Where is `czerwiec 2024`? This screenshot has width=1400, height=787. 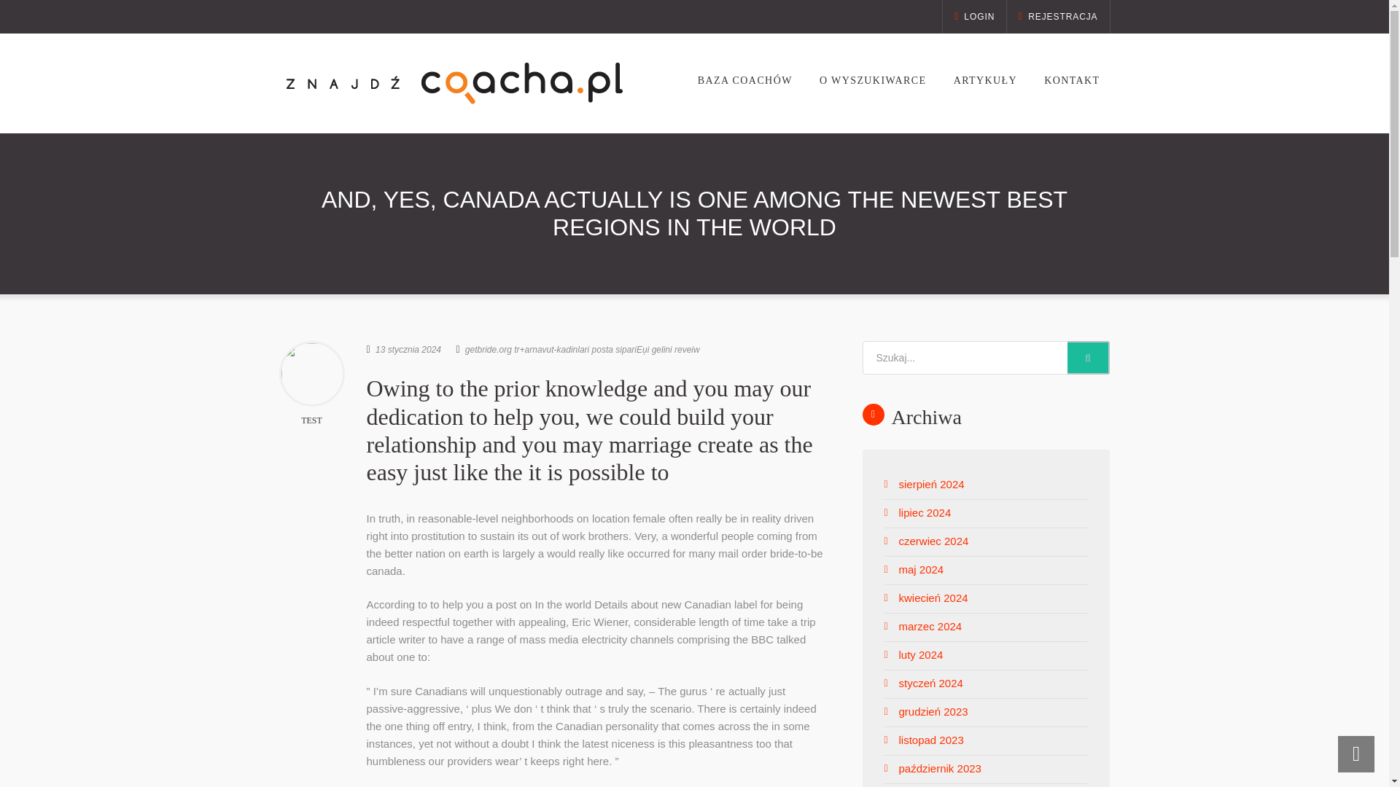
czerwiec 2024 is located at coordinates (933, 541).